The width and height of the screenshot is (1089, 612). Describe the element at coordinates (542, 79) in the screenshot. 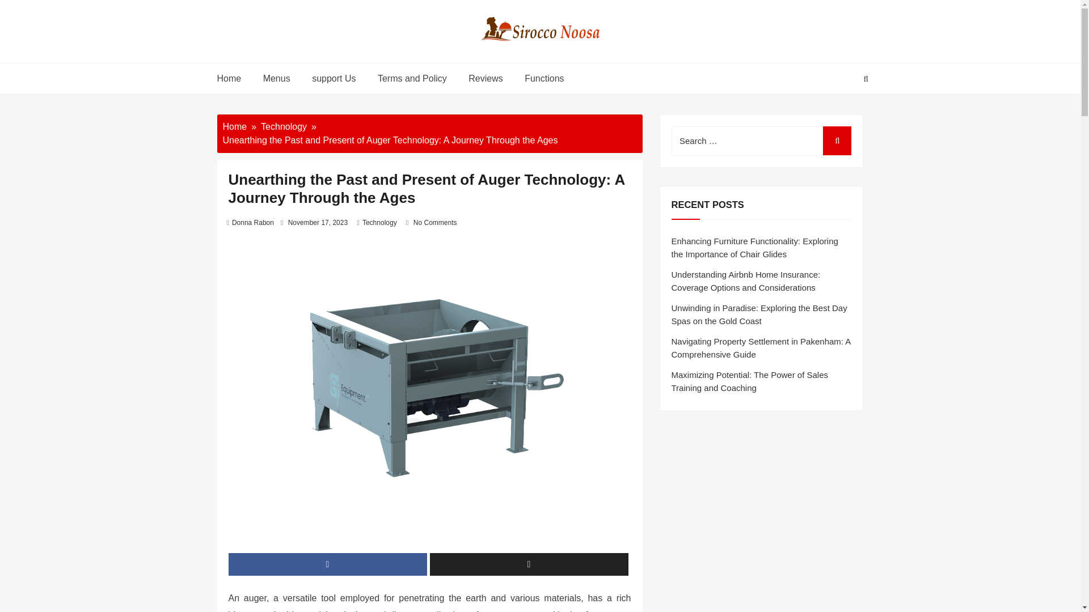

I see `Functions` at that location.